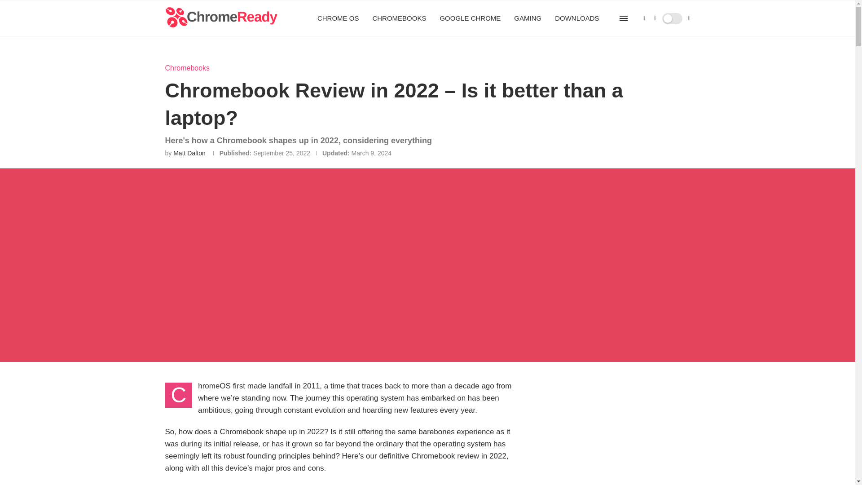 The image size is (862, 485). What do you see at coordinates (338, 18) in the screenshot?
I see `CHROME OS` at bounding box center [338, 18].